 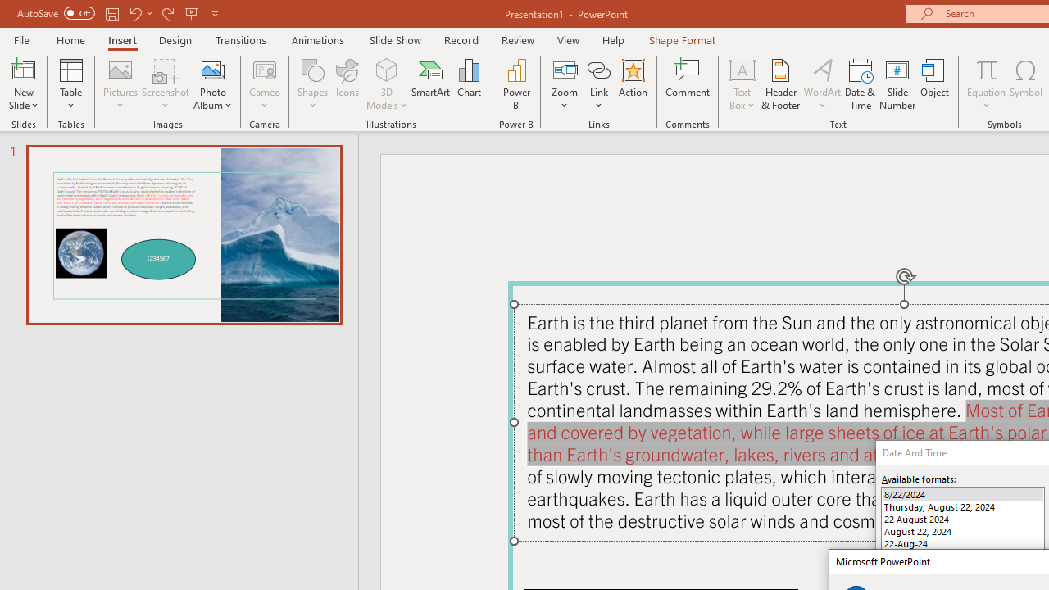 I want to click on View, so click(x=568, y=39).